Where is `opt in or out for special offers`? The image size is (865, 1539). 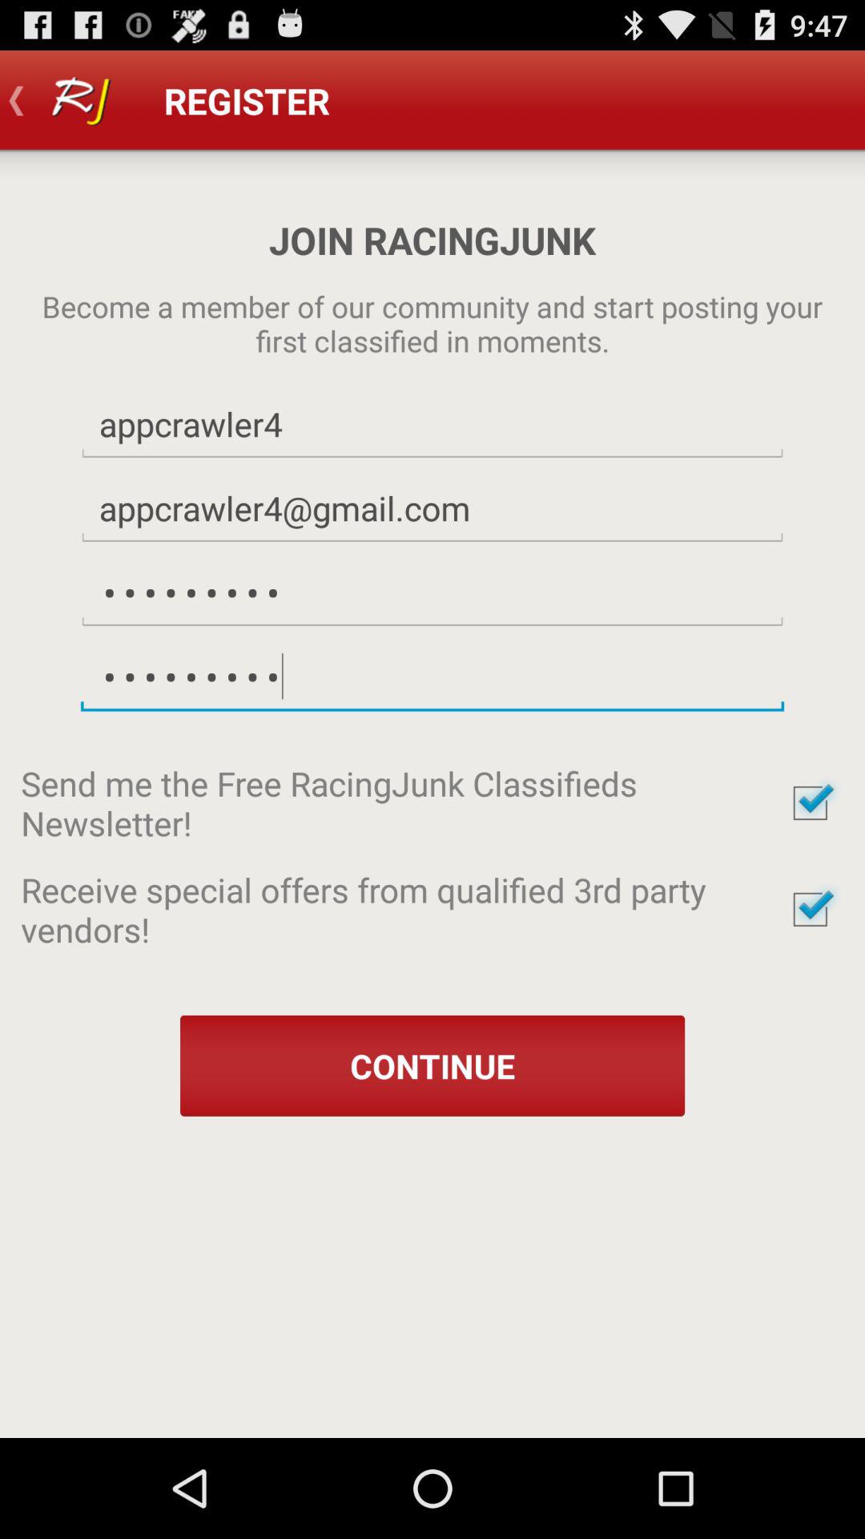 opt in or out for special offers is located at coordinates (810, 909).